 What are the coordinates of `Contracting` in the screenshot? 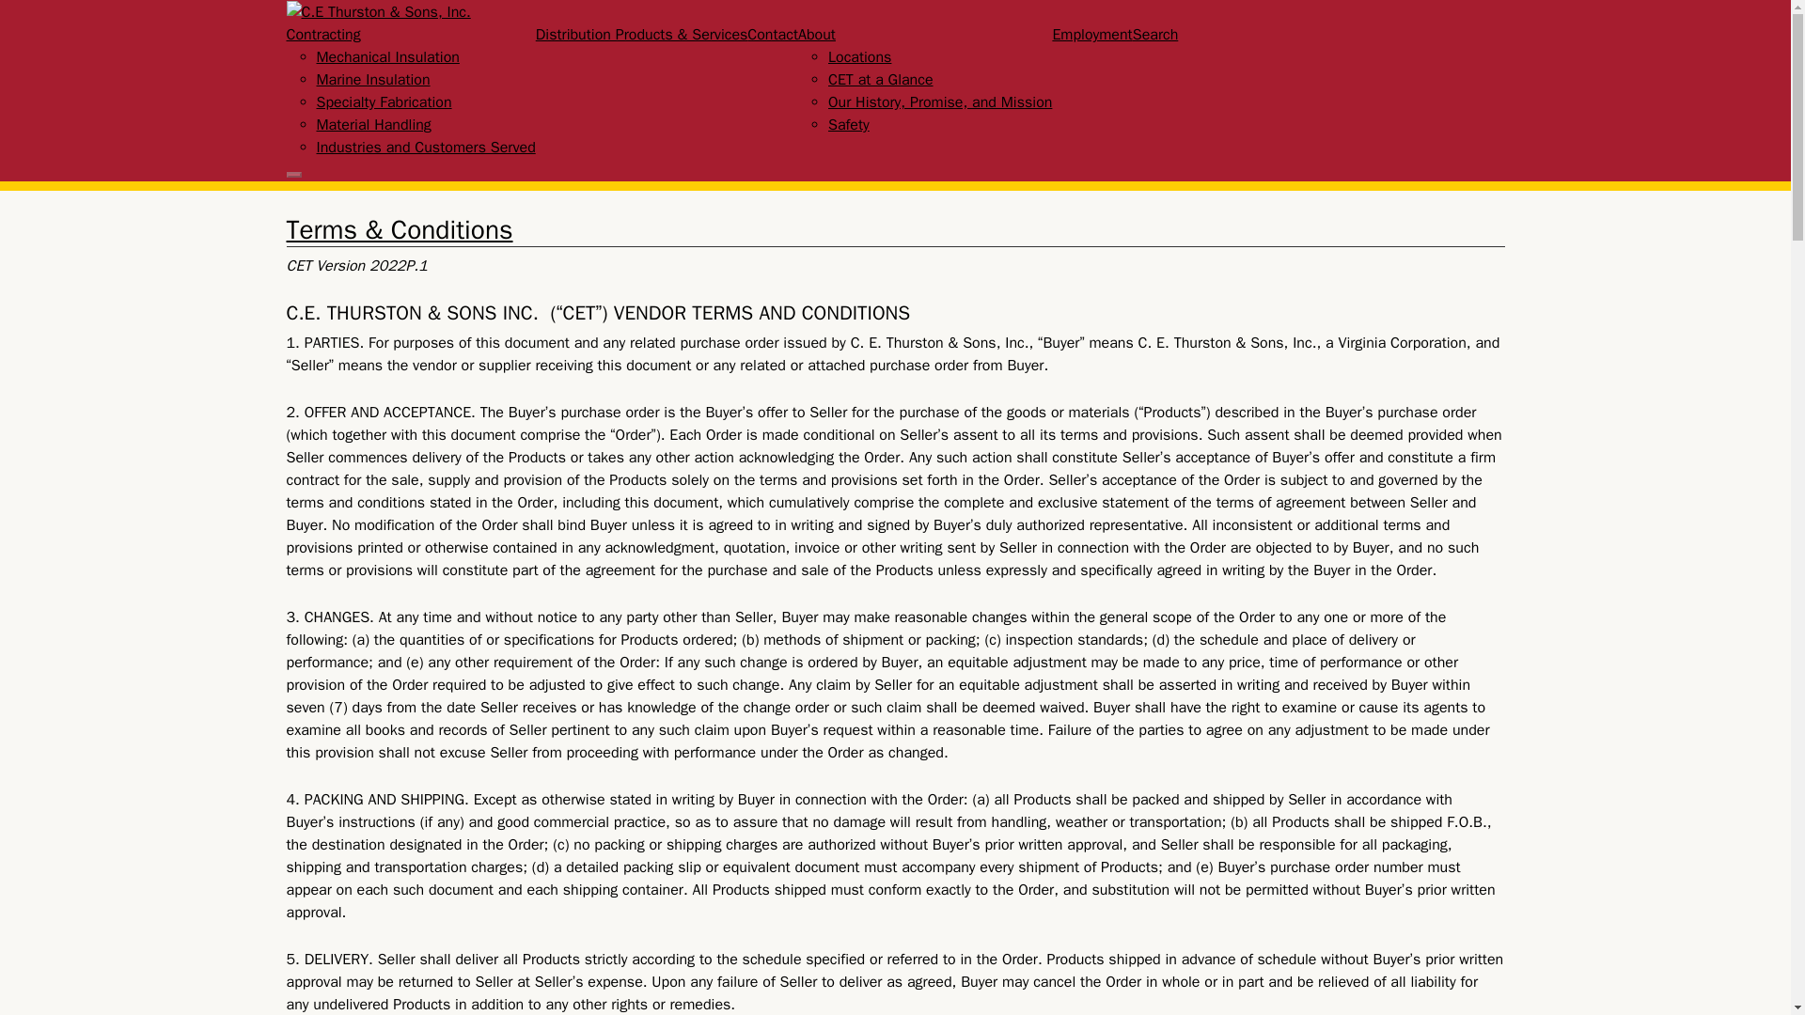 It's located at (322, 35).